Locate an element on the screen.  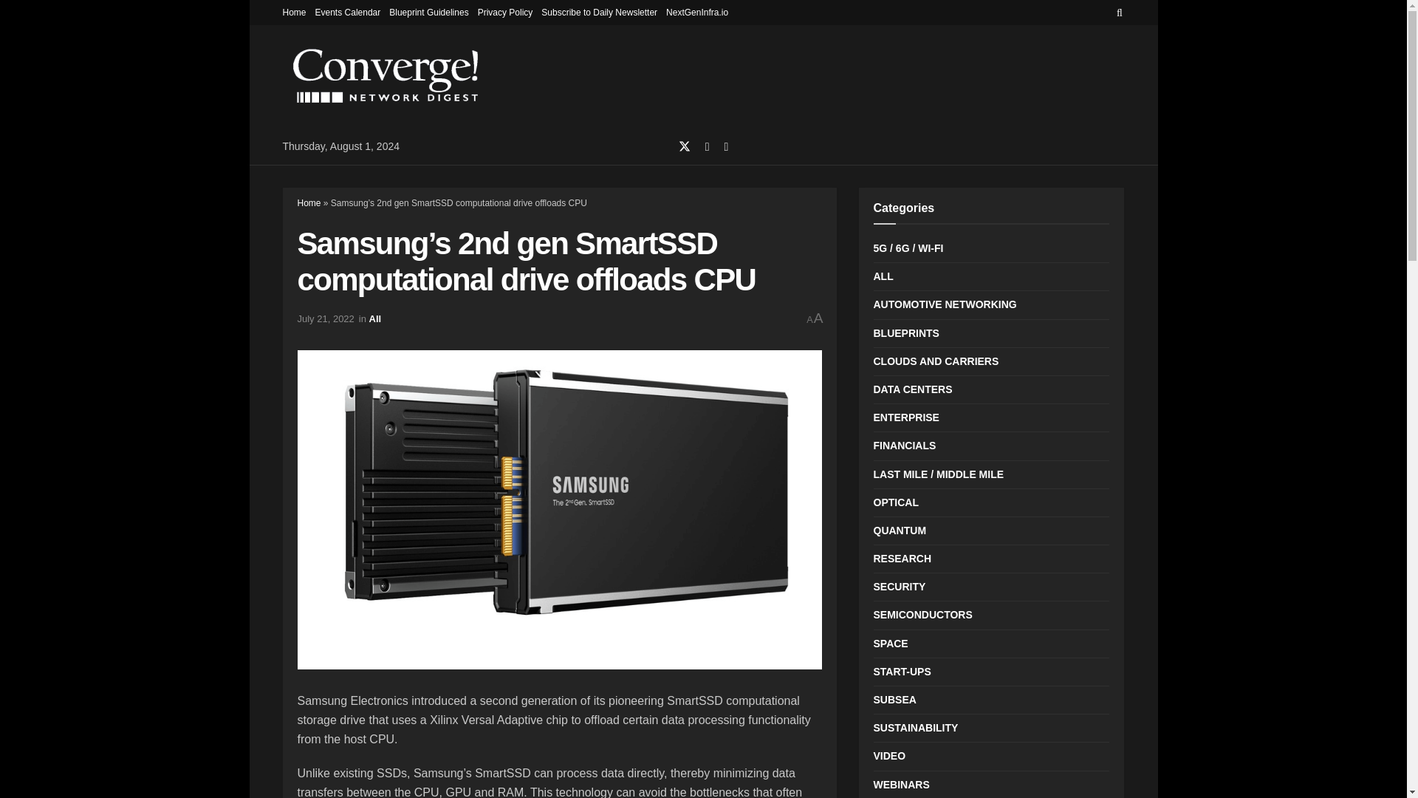
Home is located at coordinates (294, 12).